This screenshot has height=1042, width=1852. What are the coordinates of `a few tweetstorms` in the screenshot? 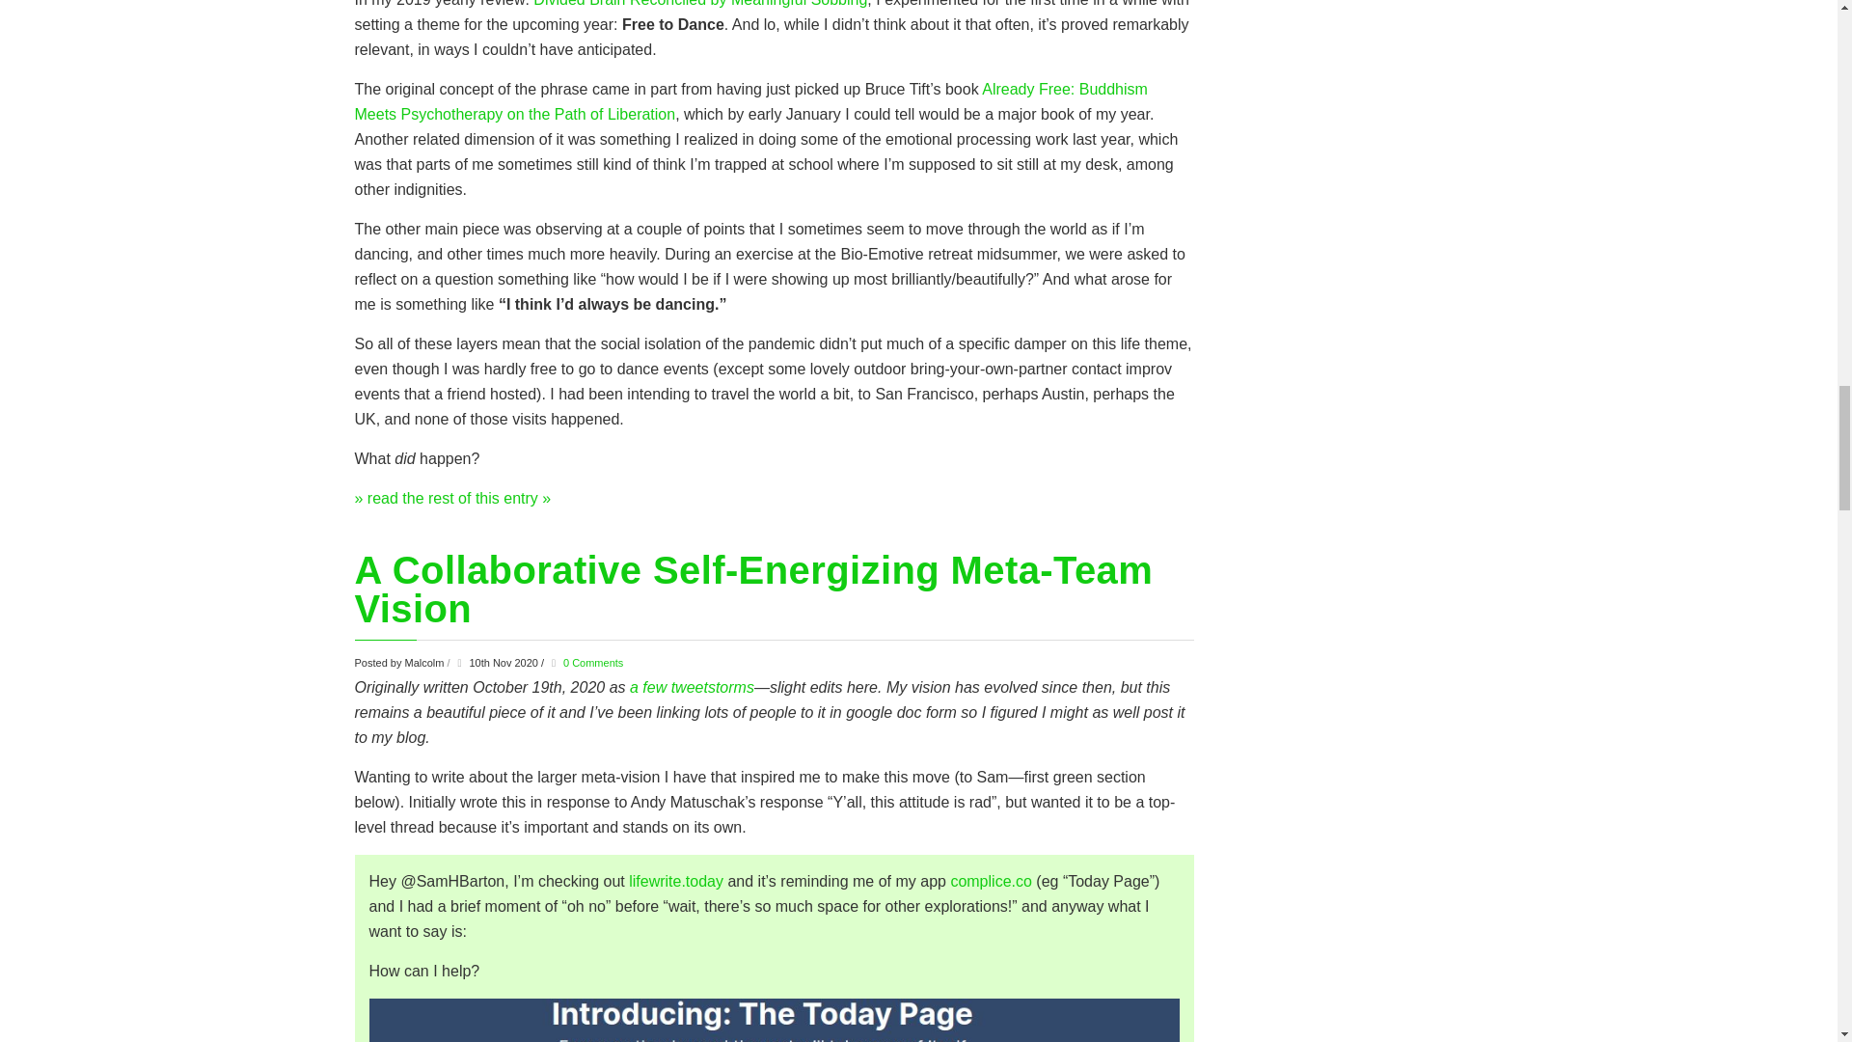 It's located at (691, 687).